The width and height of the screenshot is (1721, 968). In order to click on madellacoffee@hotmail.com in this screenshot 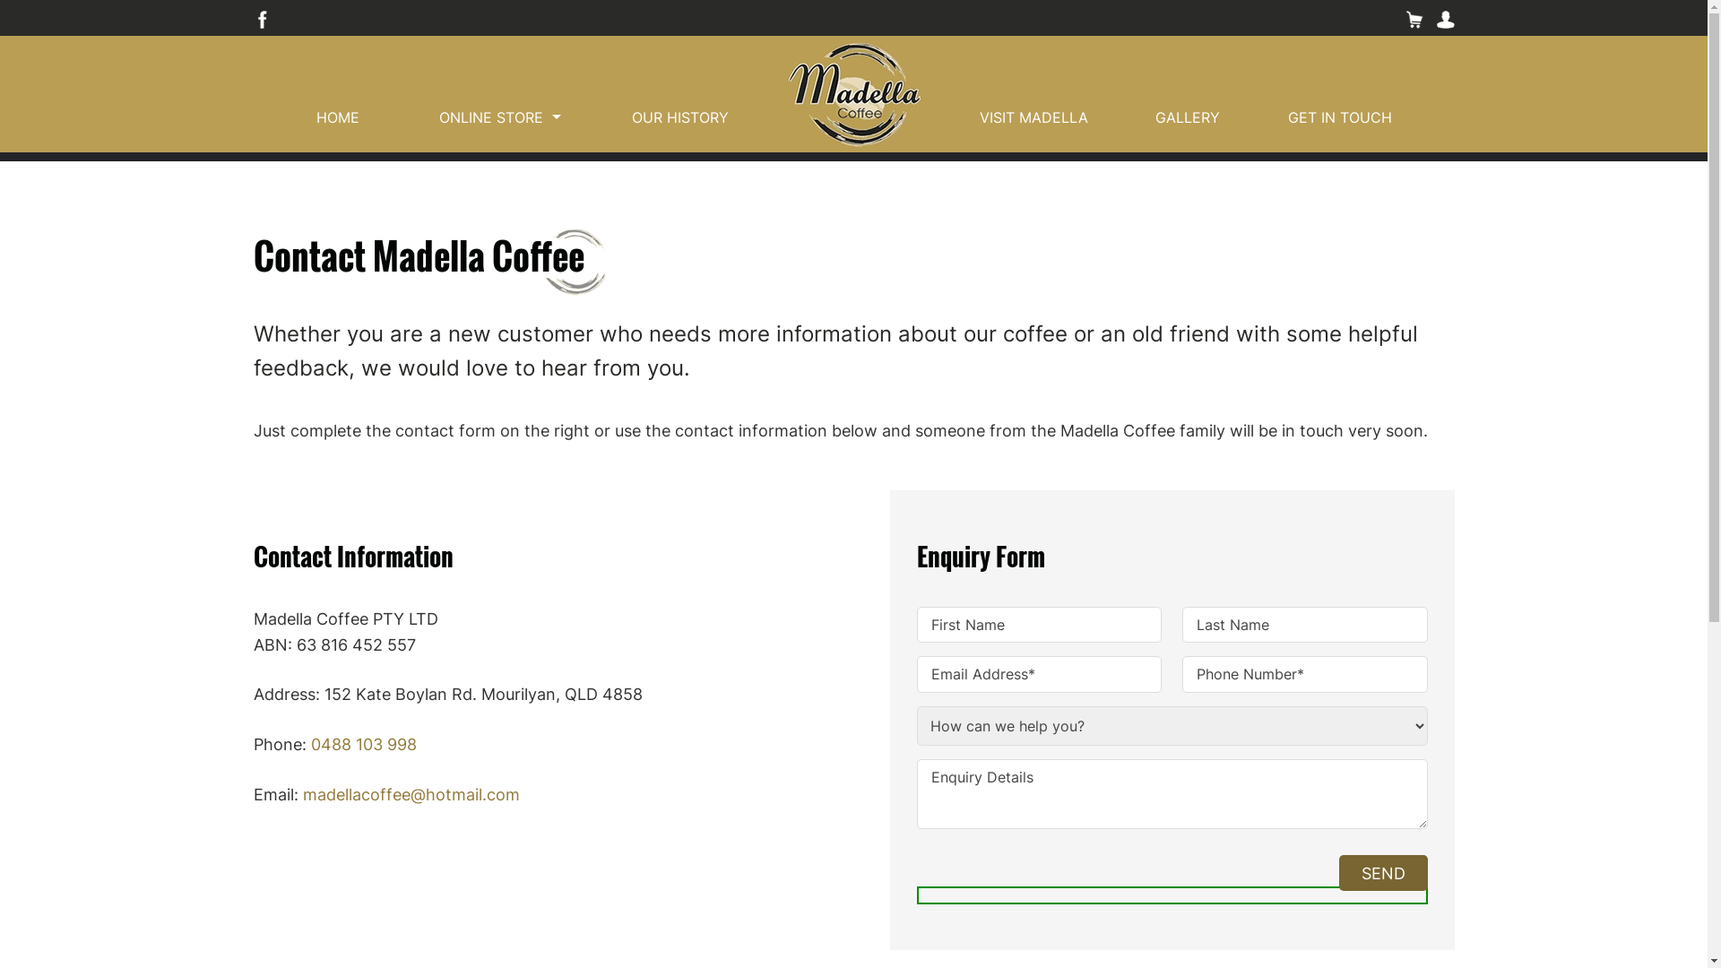, I will do `click(411, 794)`.